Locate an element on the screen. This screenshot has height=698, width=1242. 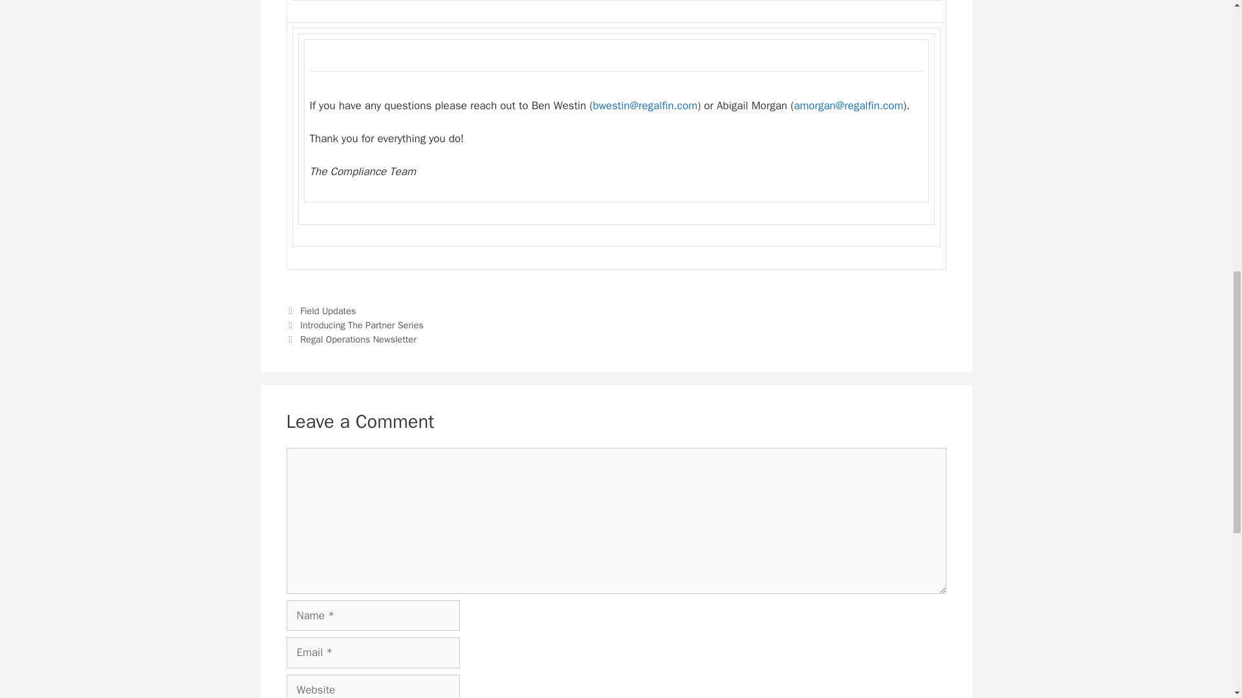
Field Updates is located at coordinates (327, 310).